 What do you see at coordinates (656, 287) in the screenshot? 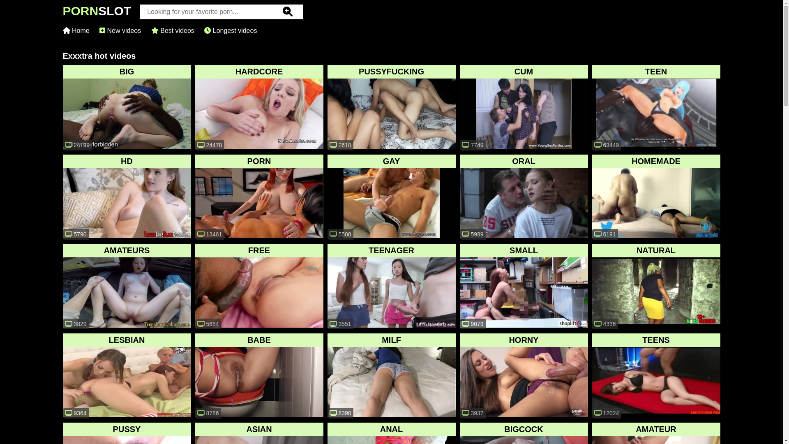
I see `4336
NATURAL` at bounding box center [656, 287].